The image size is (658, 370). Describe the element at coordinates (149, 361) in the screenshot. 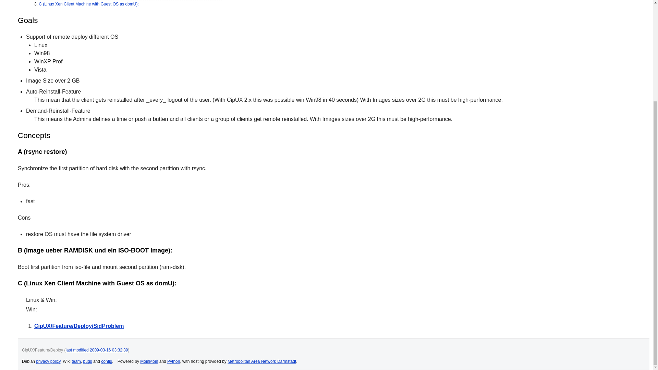

I see `This site uses the MoinMoin Wiki software.` at that location.